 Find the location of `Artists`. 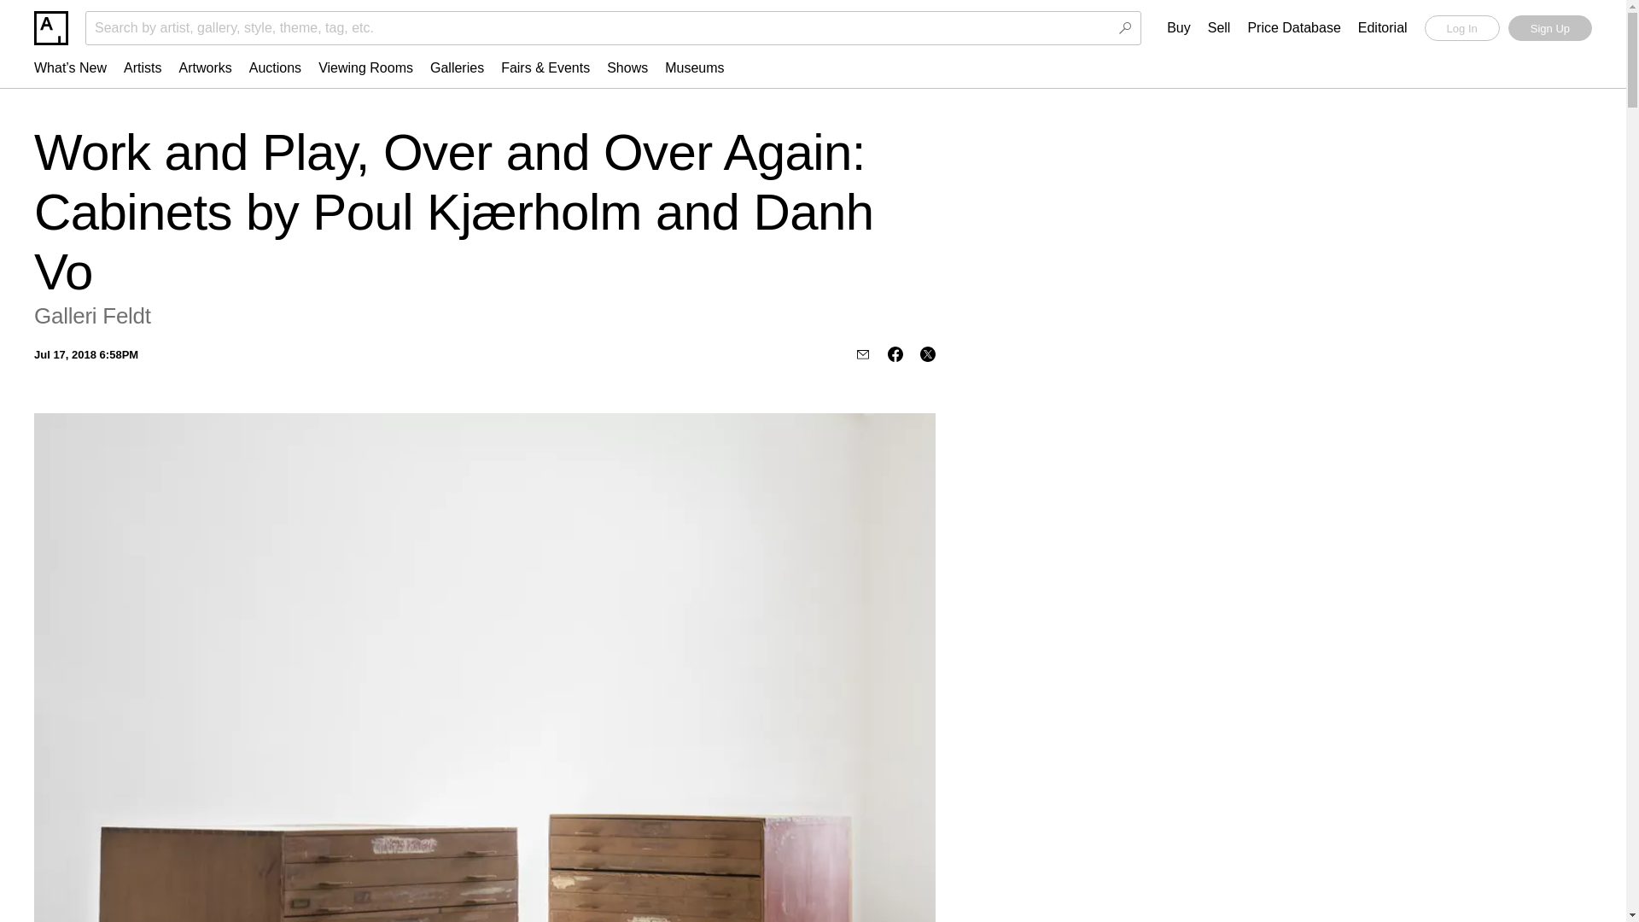

Artists is located at coordinates (142, 67).